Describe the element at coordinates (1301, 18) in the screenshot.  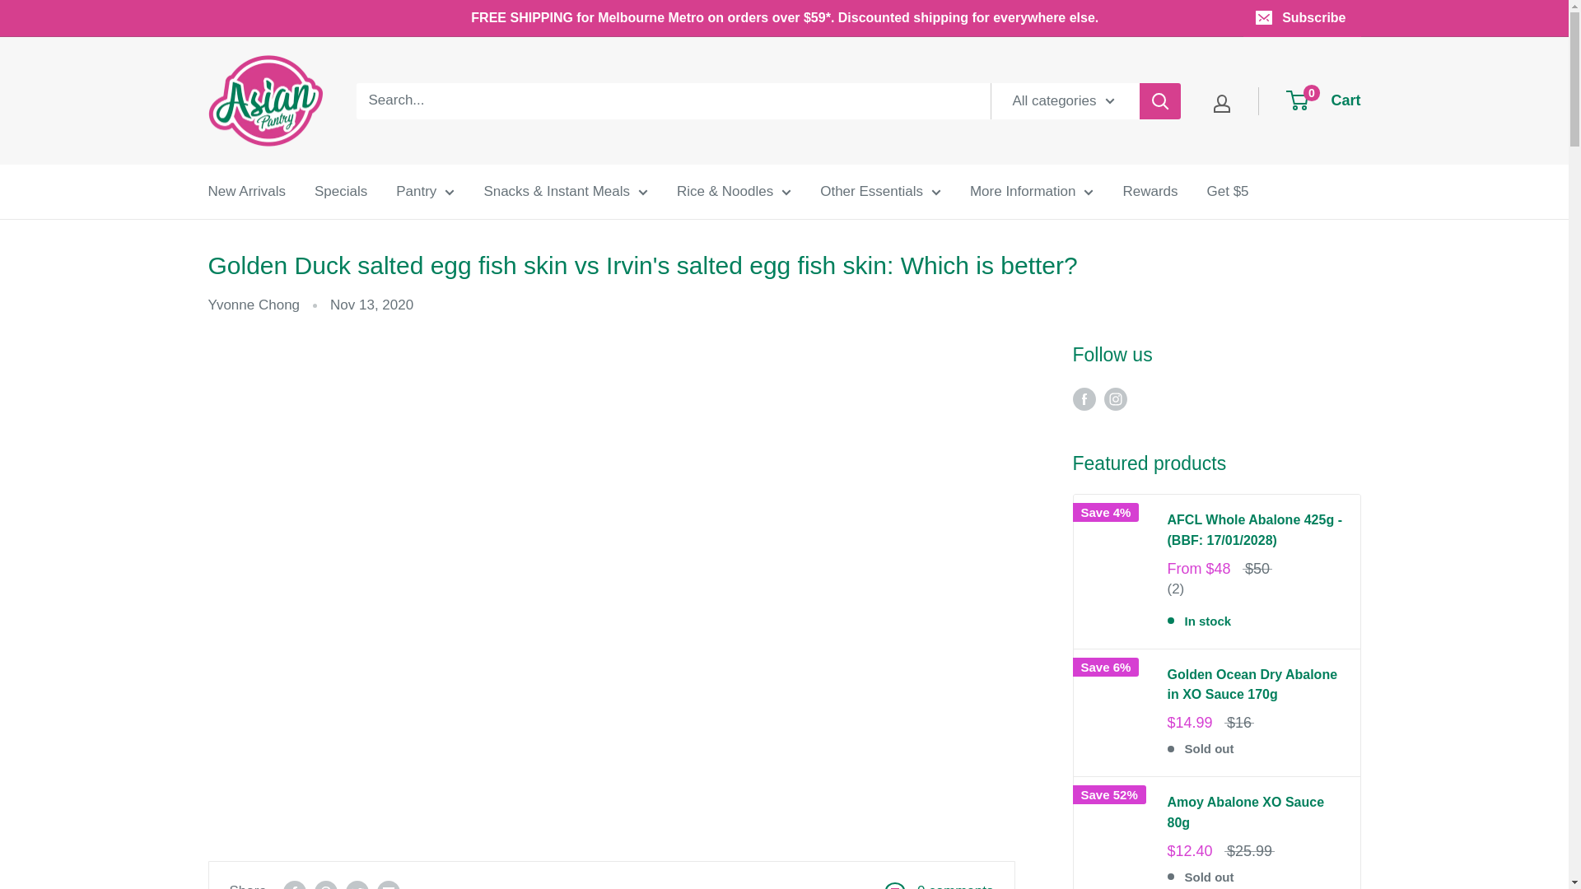
I see `Subscribe` at that location.